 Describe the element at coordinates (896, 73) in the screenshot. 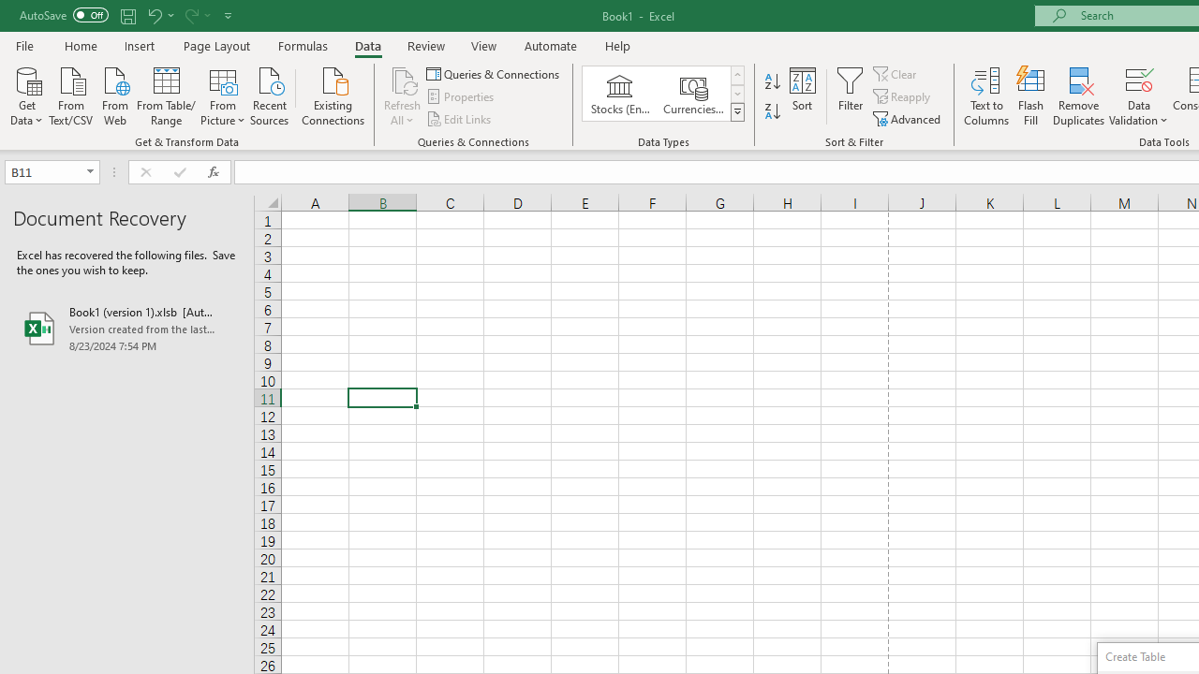

I see `Clear` at that location.